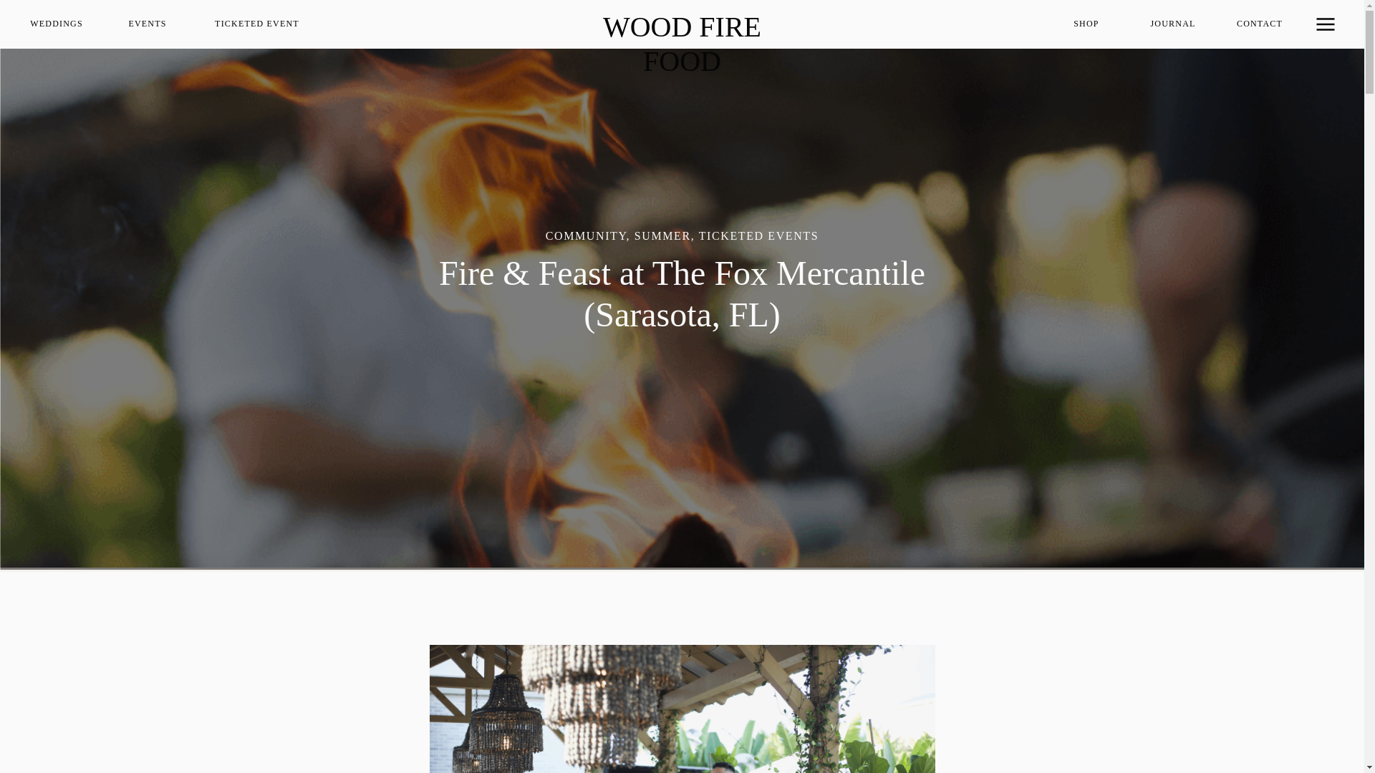 The width and height of the screenshot is (1375, 773). I want to click on SHOP, so click(1086, 24).